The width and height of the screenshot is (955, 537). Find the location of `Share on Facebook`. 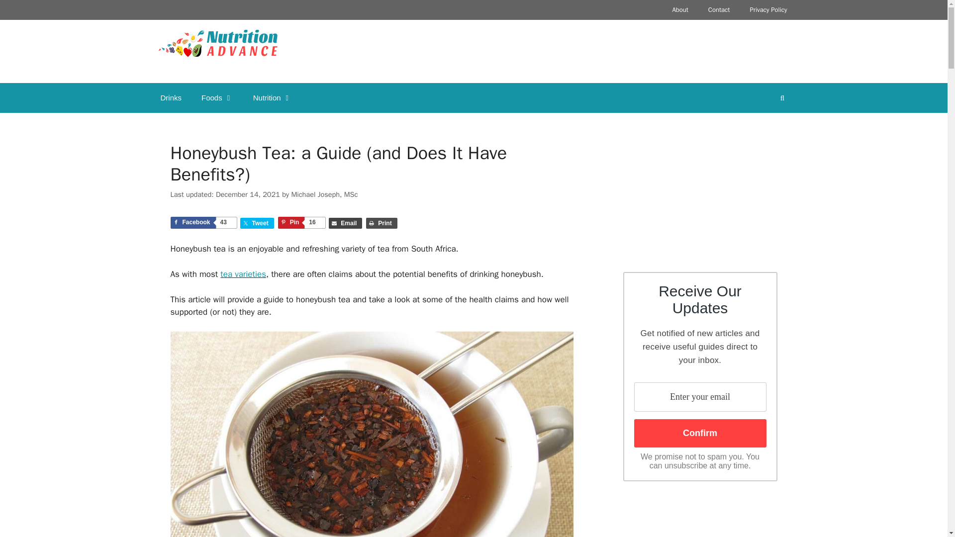

Share on Facebook is located at coordinates (203, 223).